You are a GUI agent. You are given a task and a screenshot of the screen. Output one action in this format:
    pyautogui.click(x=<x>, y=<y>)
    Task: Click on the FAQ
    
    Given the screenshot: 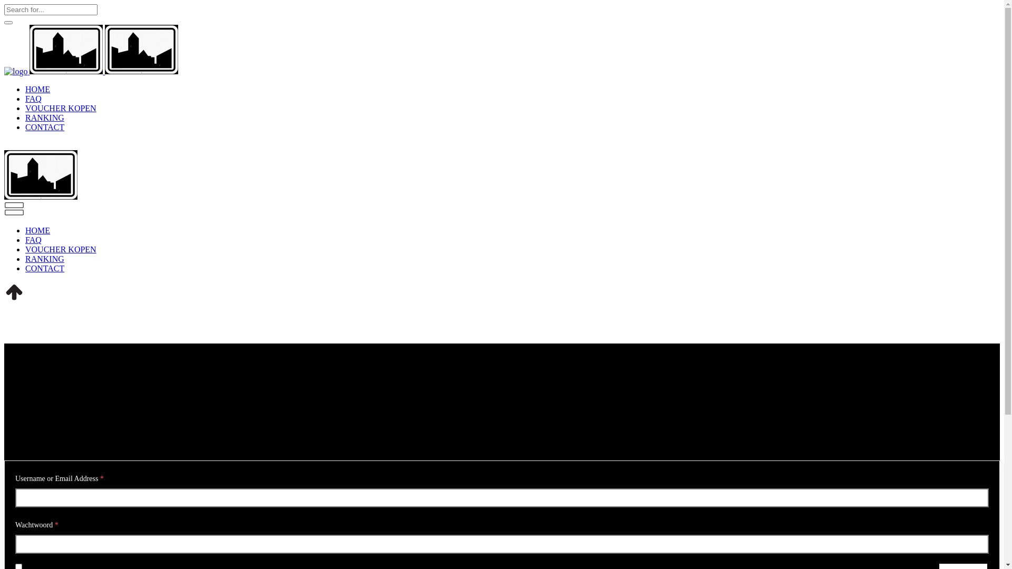 What is the action you would take?
    pyautogui.click(x=34, y=99)
    